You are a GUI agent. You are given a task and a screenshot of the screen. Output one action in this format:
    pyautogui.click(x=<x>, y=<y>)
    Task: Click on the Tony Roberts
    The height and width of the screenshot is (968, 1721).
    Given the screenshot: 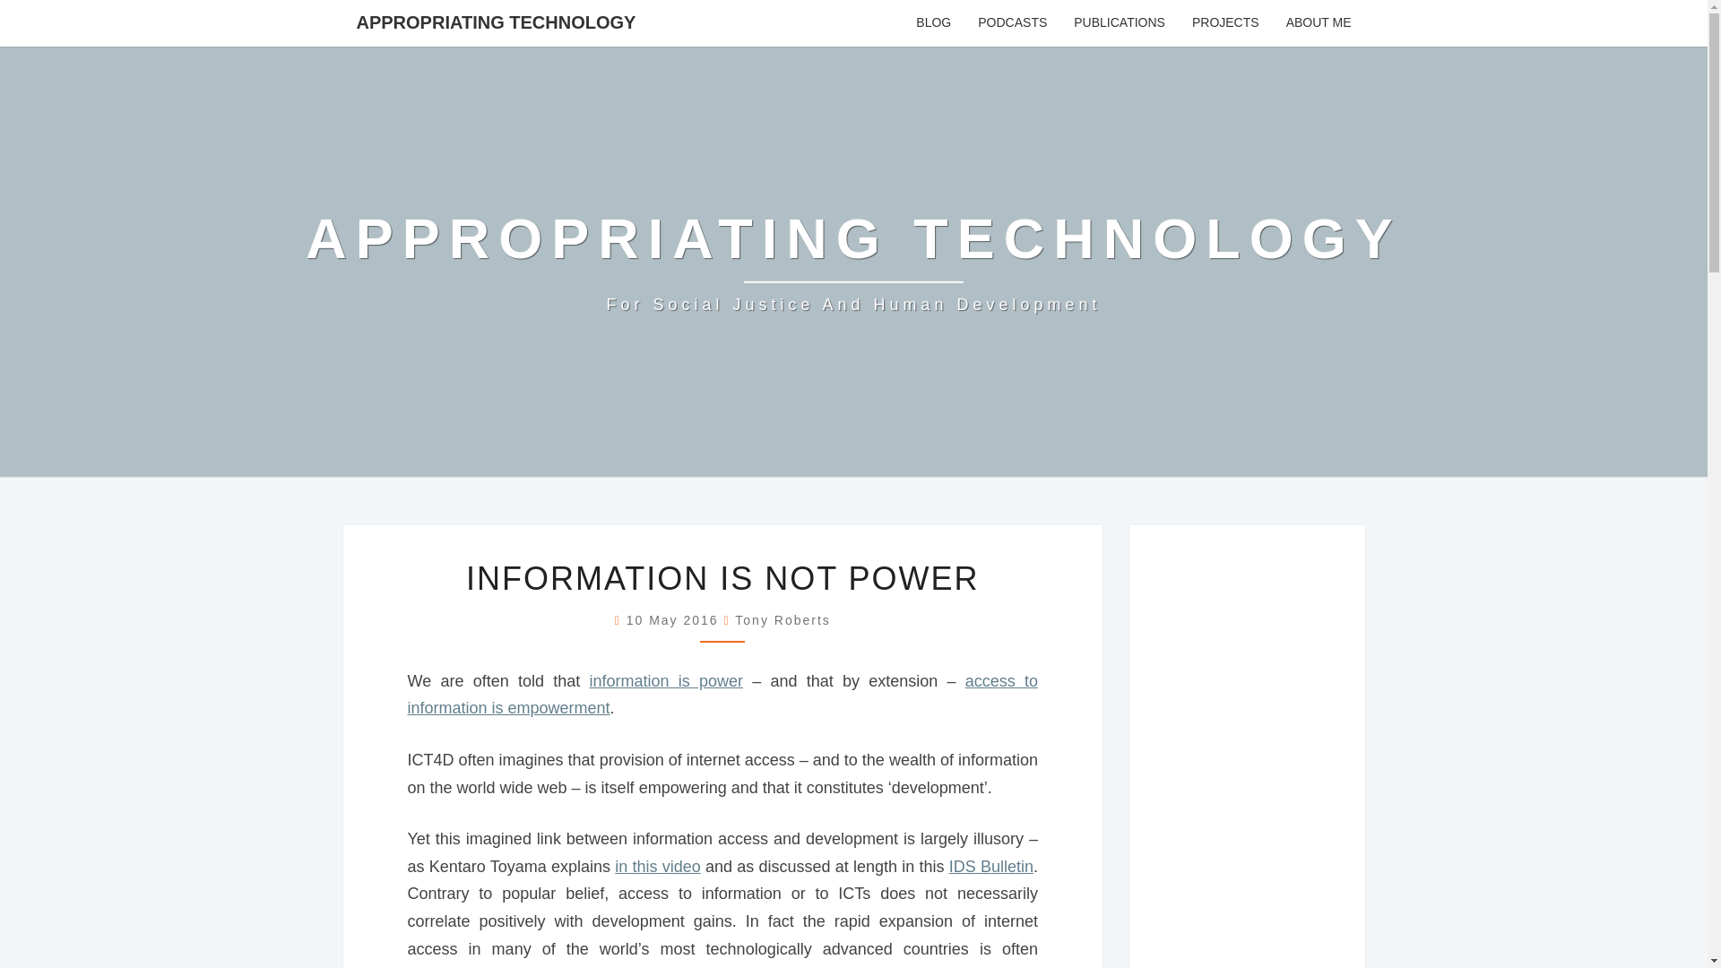 What is the action you would take?
    pyautogui.click(x=782, y=619)
    